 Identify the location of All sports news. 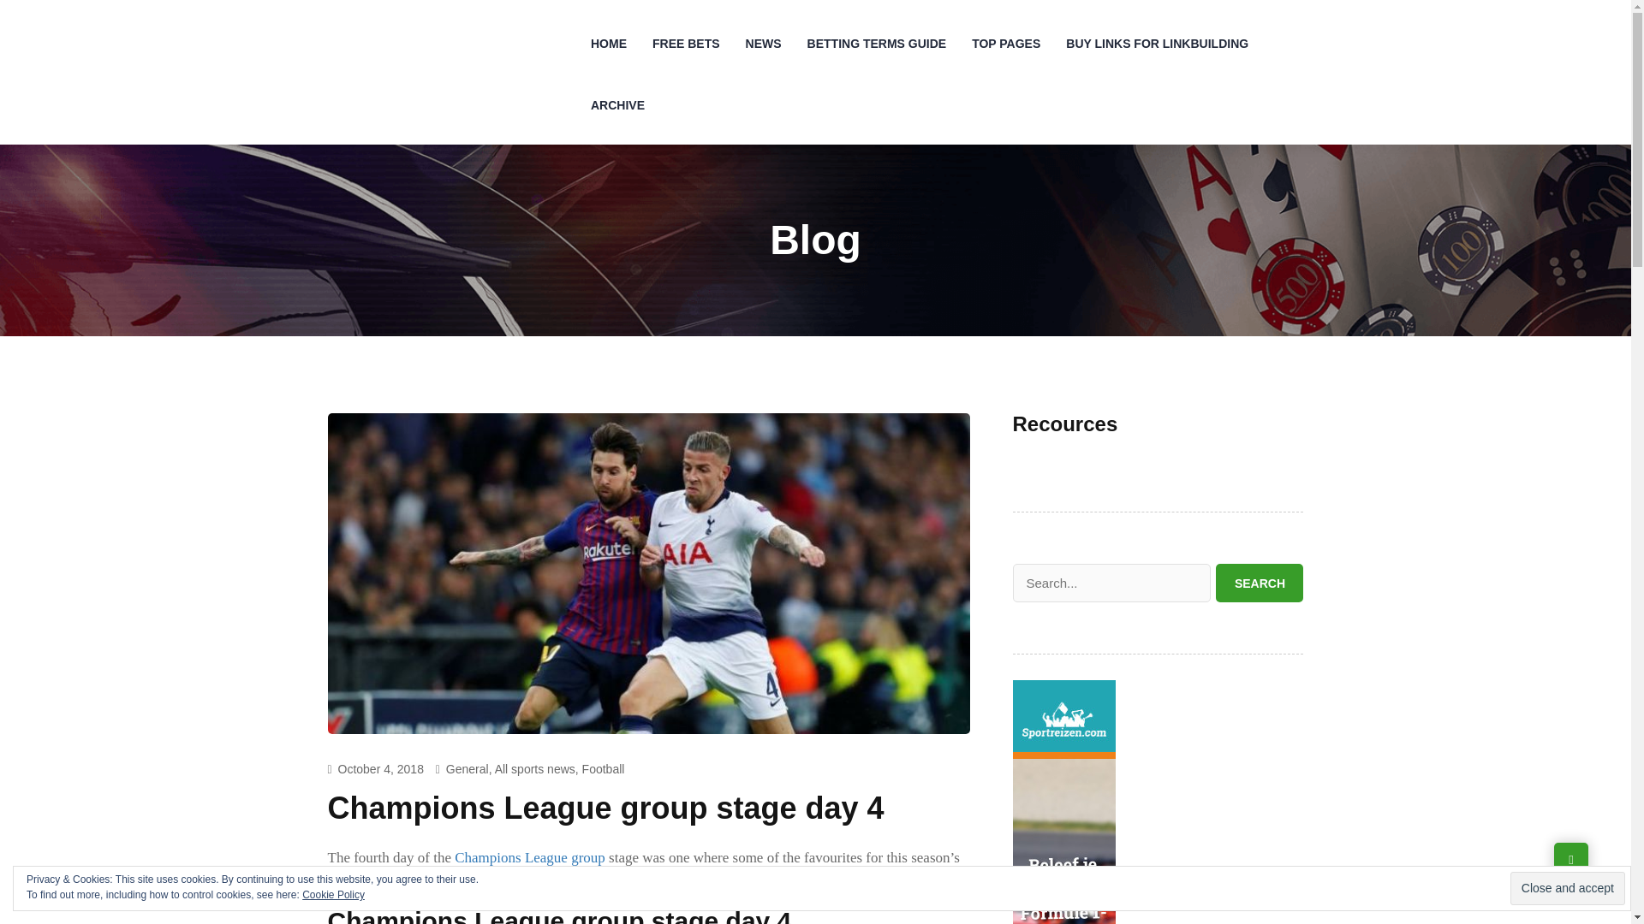
(534, 769).